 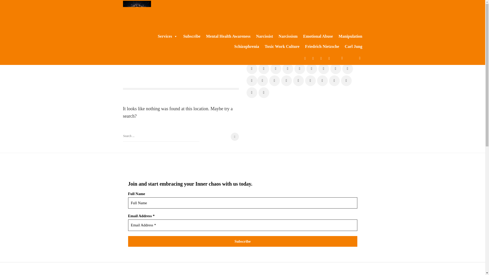 I want to click on Dribbble, so click(x=300, y=69).